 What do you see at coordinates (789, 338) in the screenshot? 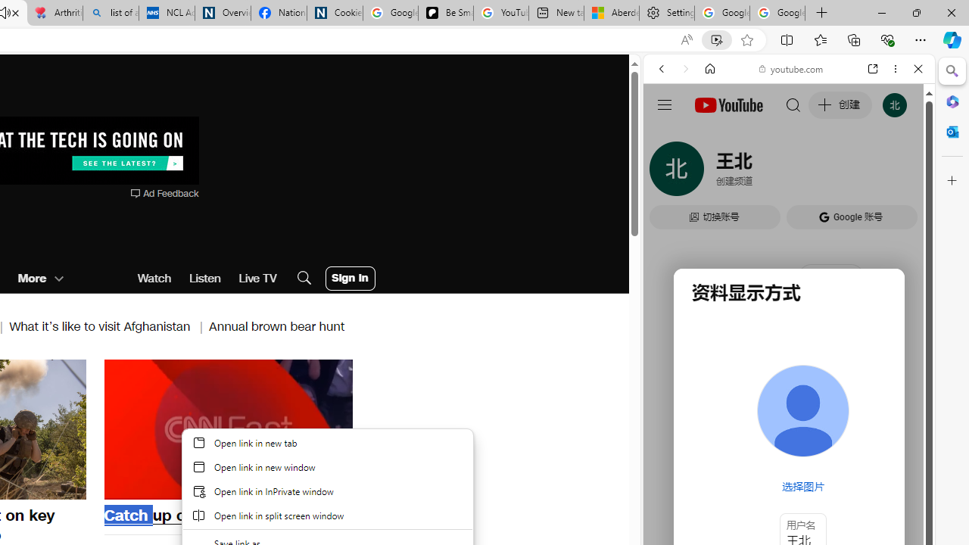
I see `#you` at bounding box center [789, 338].